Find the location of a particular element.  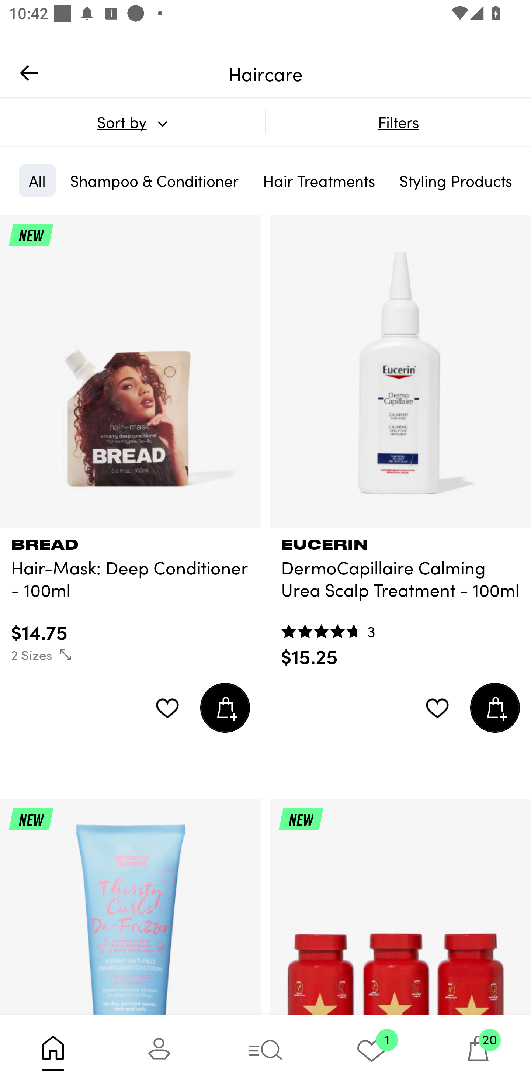

1 is located at coordinates (372, 1053).